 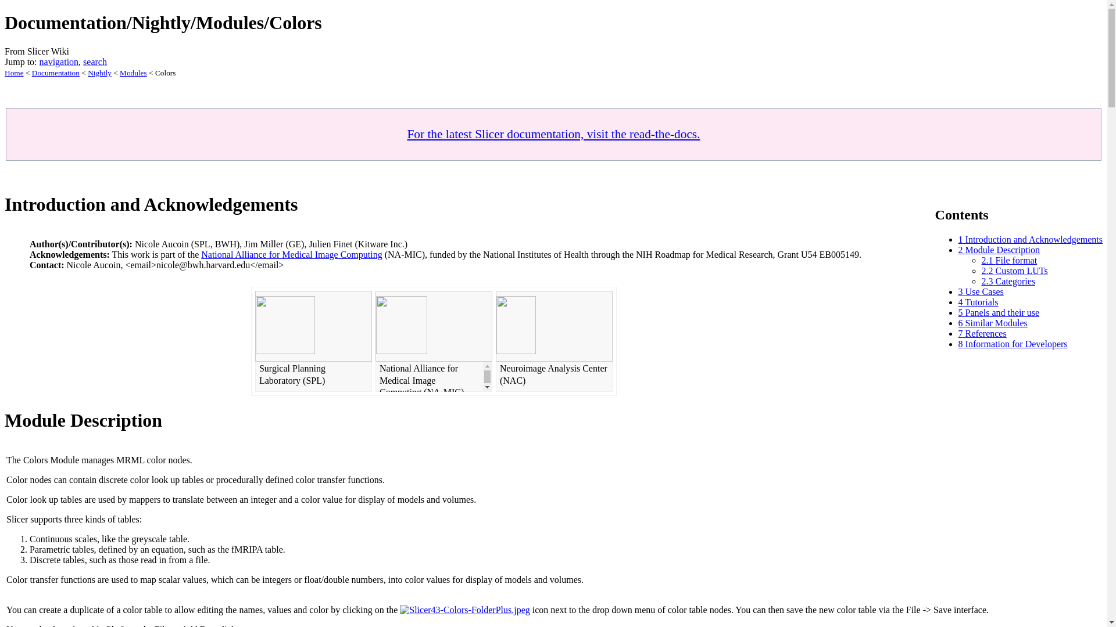 I want to click on 4 Tutorials, so click(x=979, y=302).